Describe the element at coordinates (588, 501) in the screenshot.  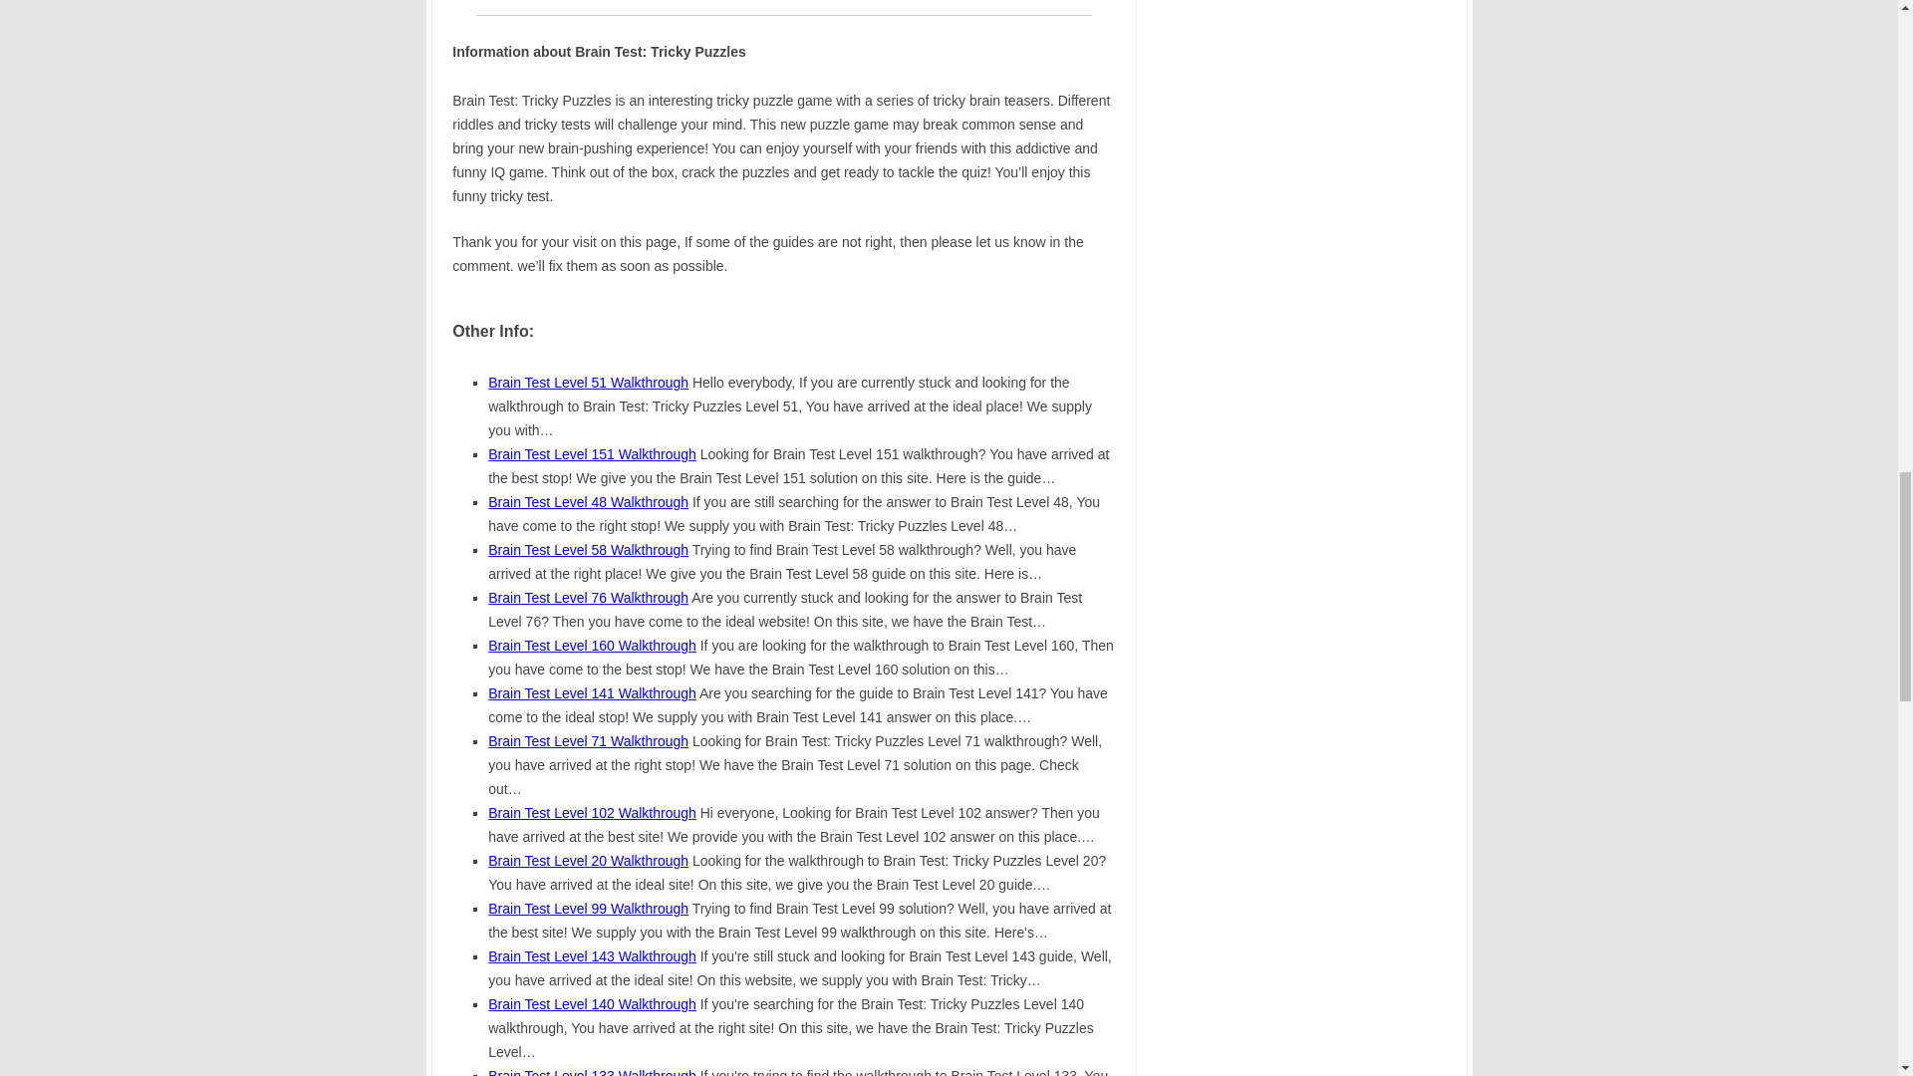
I see `Brain Test Level 48 Walkthrough` at that location.